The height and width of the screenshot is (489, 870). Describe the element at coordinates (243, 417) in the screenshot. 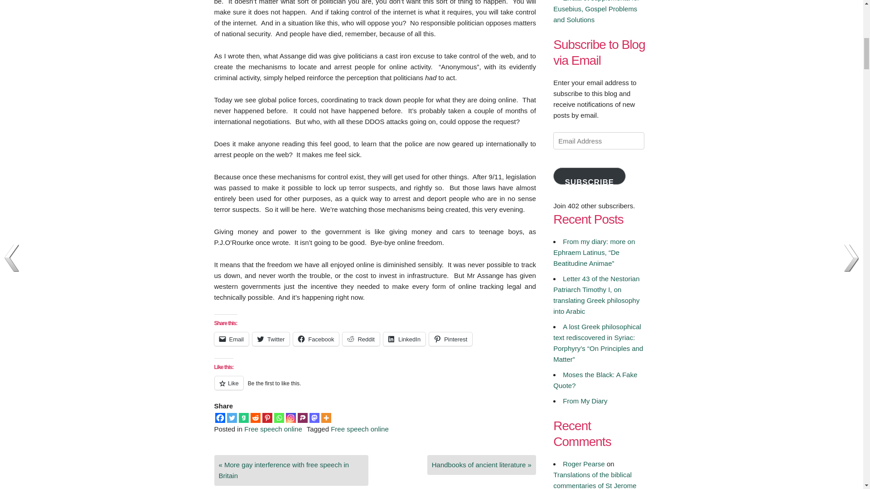

I see `Gab` at that location.